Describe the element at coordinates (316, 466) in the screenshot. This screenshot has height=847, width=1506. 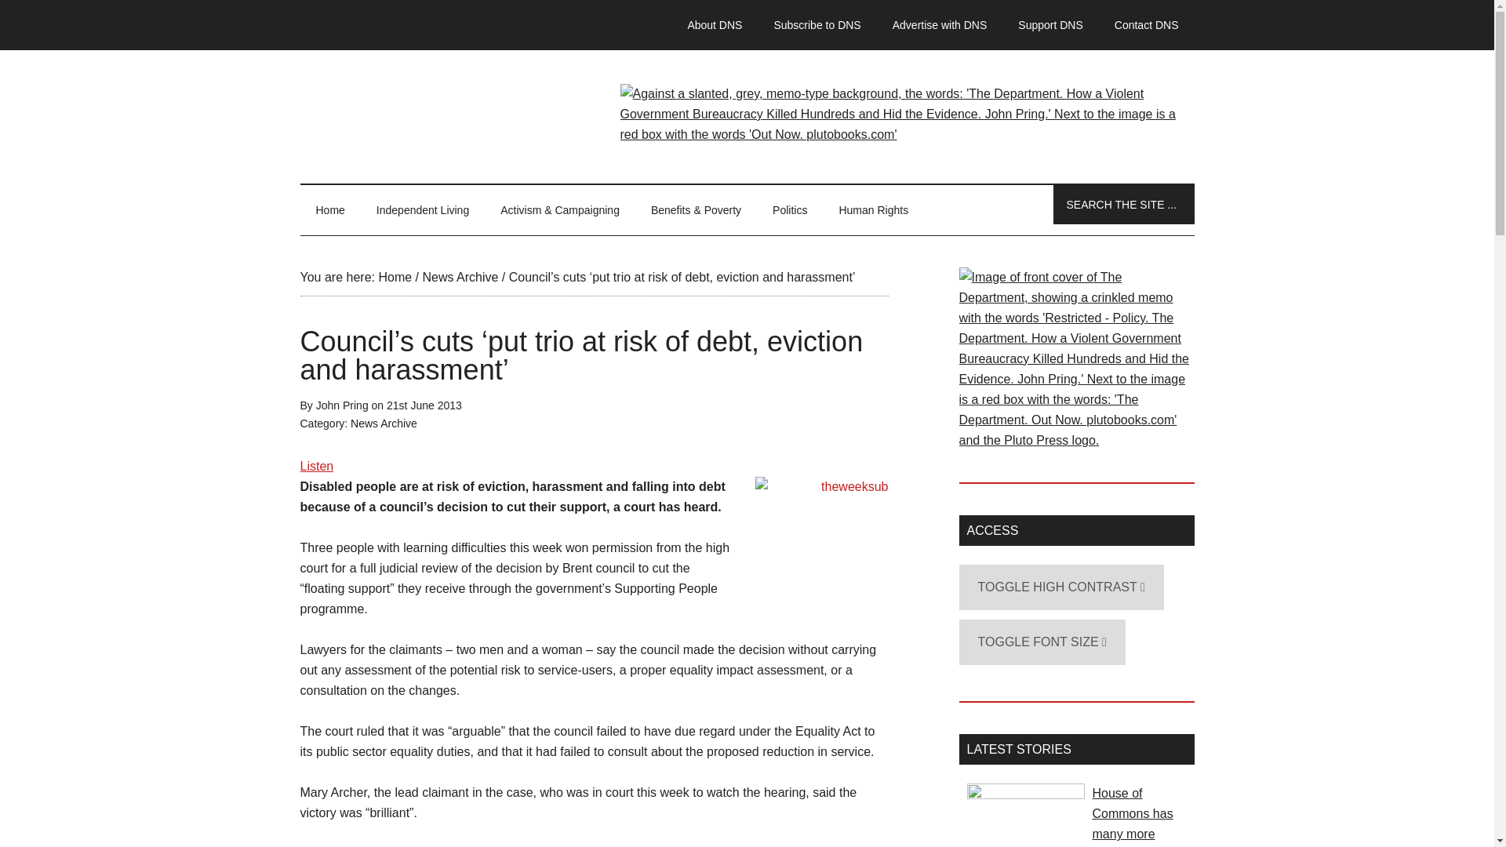
I see `Listen` at that location.